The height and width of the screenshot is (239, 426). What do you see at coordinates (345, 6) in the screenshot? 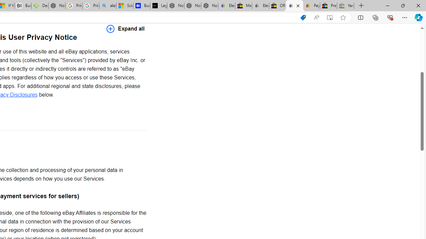
I see `Yard, Garden & Outdoor Living - Sleeping` at bounding box center [345, 6].